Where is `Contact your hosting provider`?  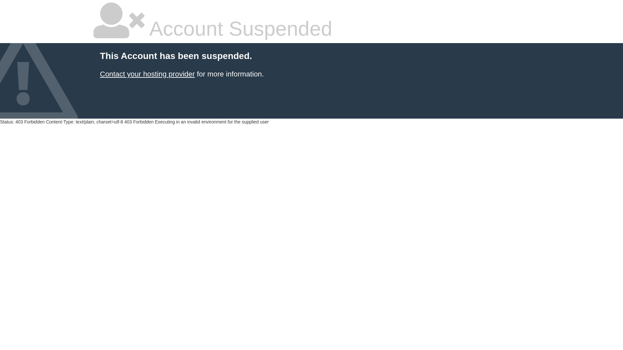
Contact your hosting provider is located at coordinates (147, 74).